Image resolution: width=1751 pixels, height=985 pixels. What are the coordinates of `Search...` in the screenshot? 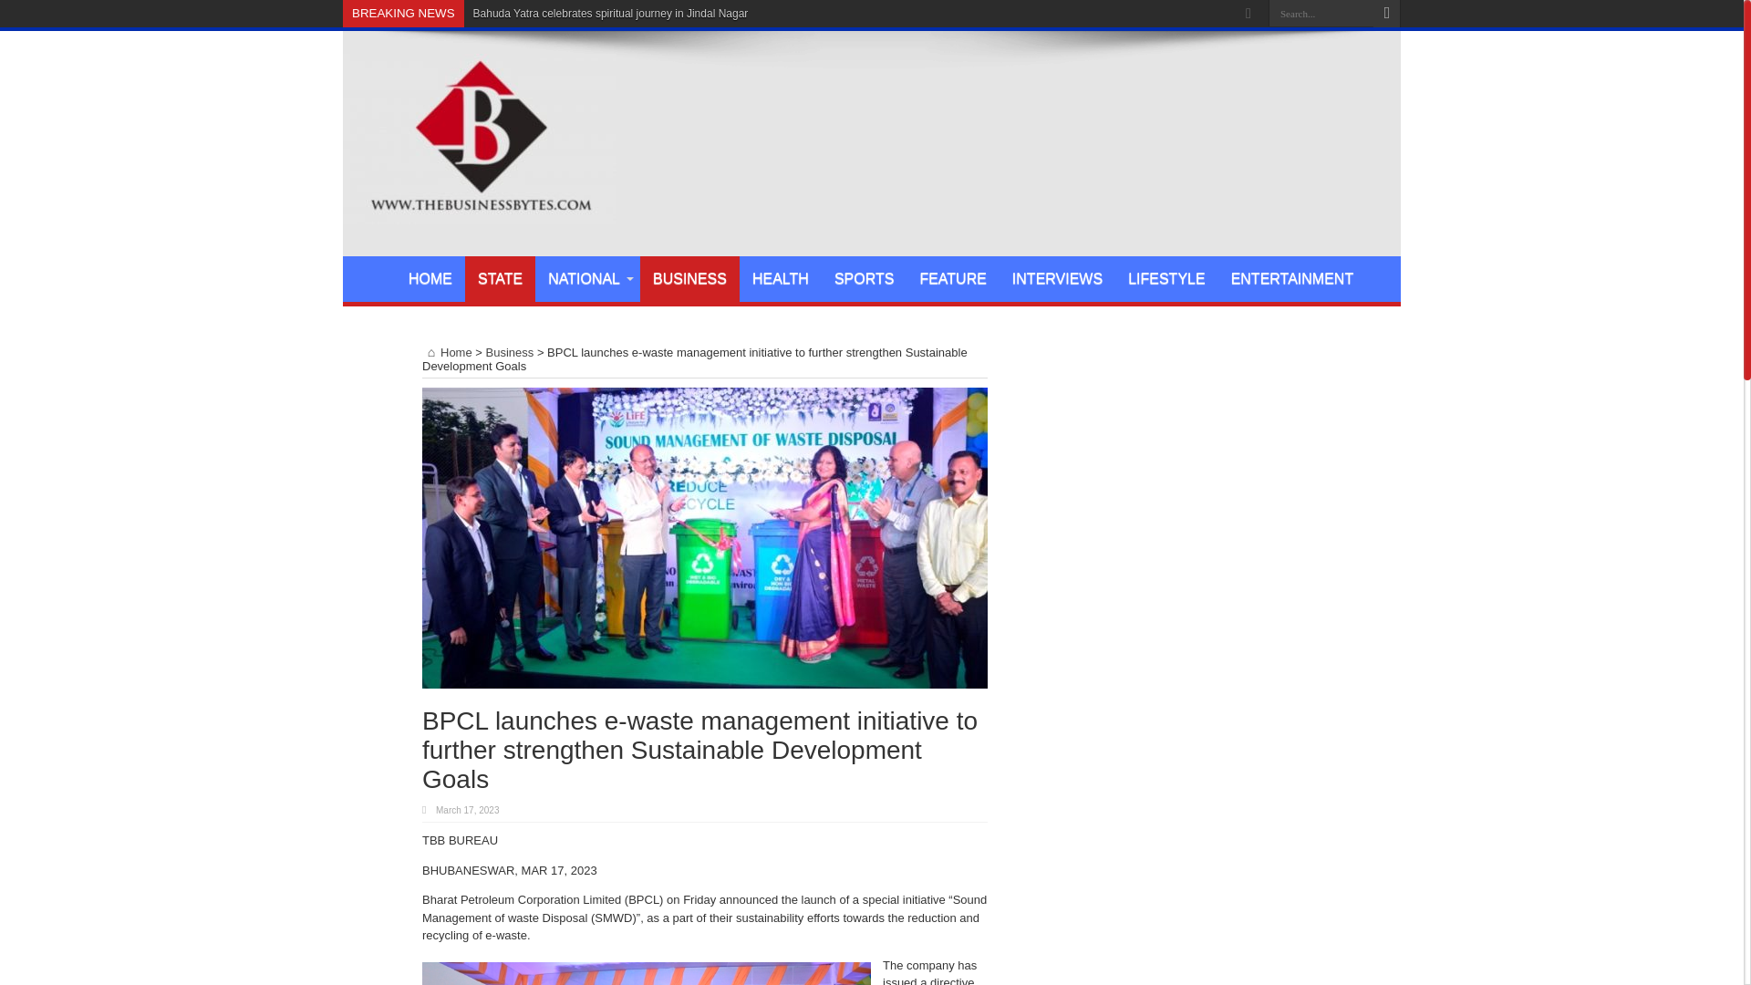 It's located at (1321, 13).